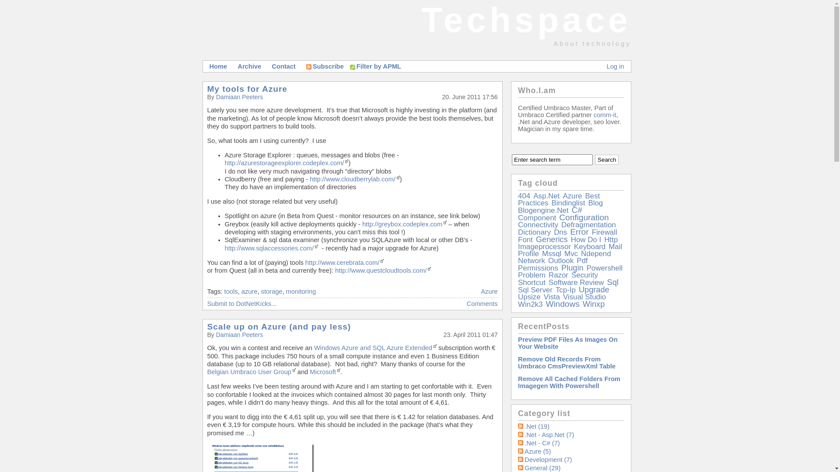 The image size is (840, 472). I want to click on Subscribe, so click(325, 66).